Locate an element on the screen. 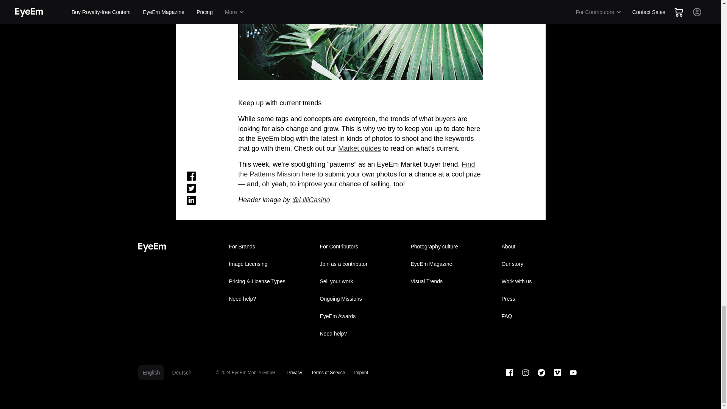 This screenshot has height=409, width=727. FAQ is located at coordinates (542, 316).